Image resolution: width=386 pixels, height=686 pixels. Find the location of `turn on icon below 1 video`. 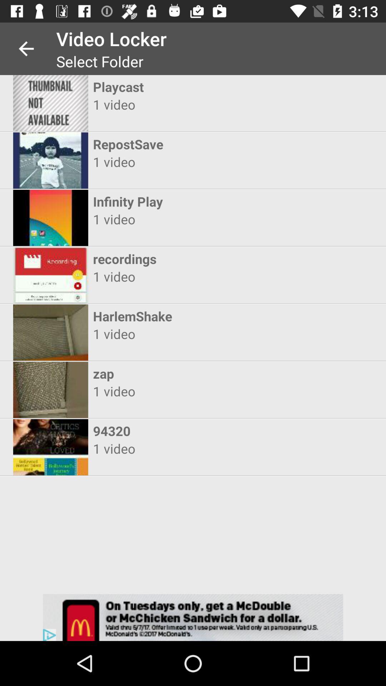

turn on icon below 1 video is located at coordinates (187, 259).